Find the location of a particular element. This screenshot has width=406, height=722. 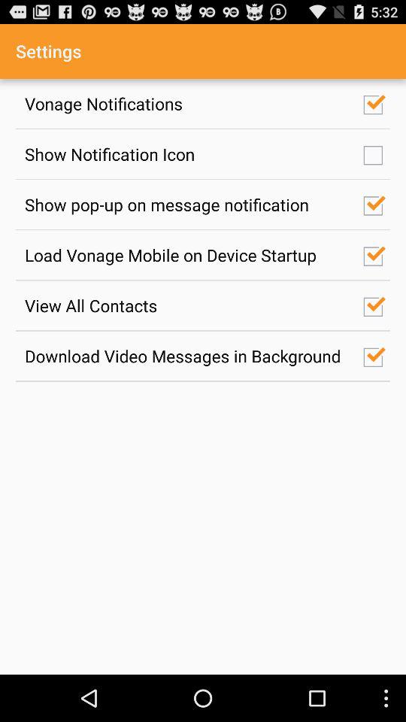

jump until load vonage mobile icon is located at coordinates (186, 254).